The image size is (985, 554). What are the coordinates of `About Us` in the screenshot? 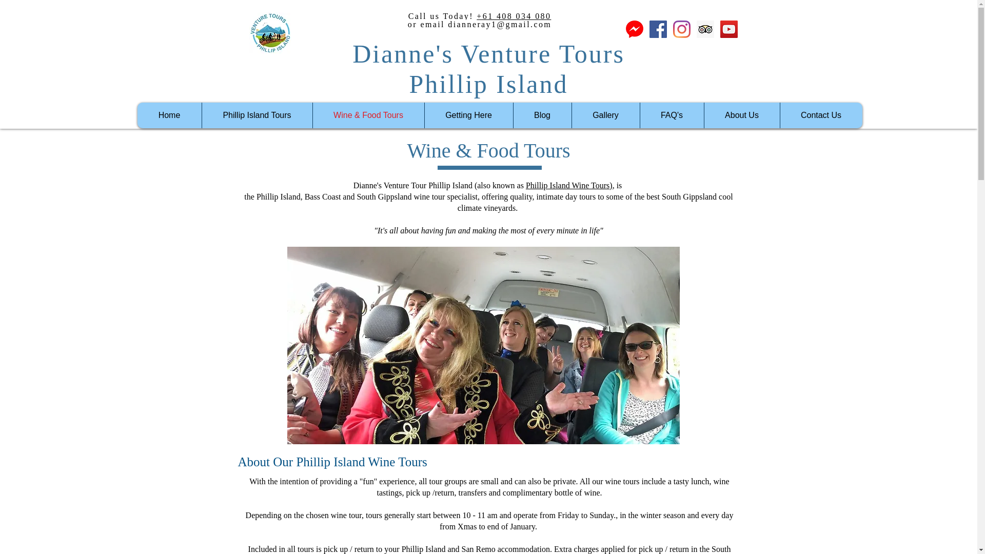 It's located at (742, 115).